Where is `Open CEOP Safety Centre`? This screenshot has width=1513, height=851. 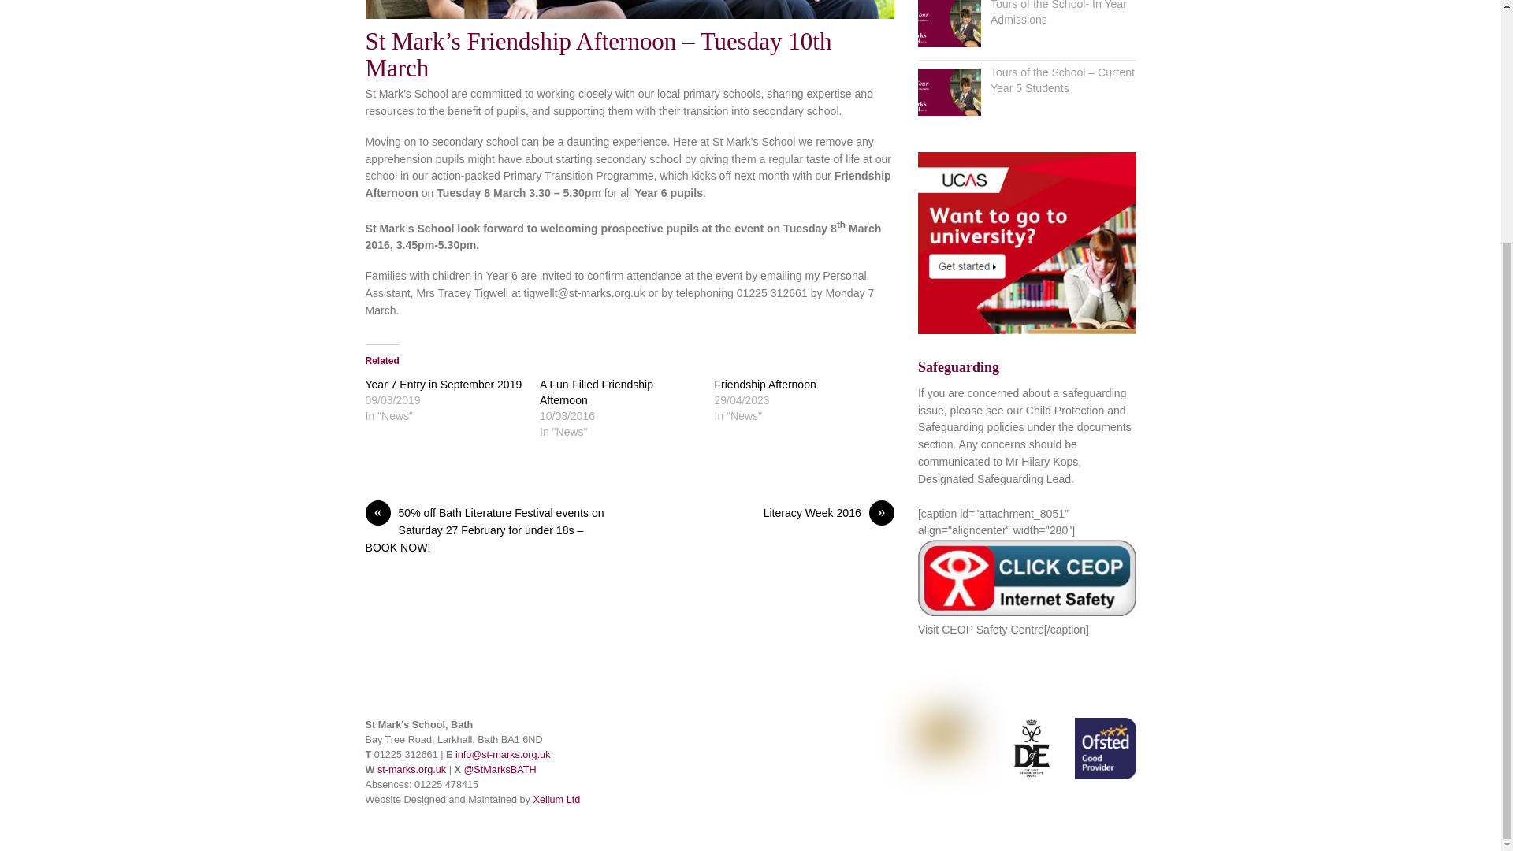
Open CEOP Safety Centre is located at coordinates (1027, 577).